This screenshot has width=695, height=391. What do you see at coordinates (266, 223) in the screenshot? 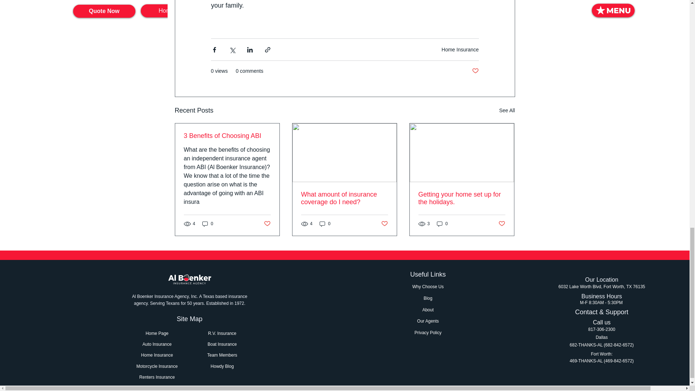
I see `Post not marked as liked` at bounding box center [266, 223].